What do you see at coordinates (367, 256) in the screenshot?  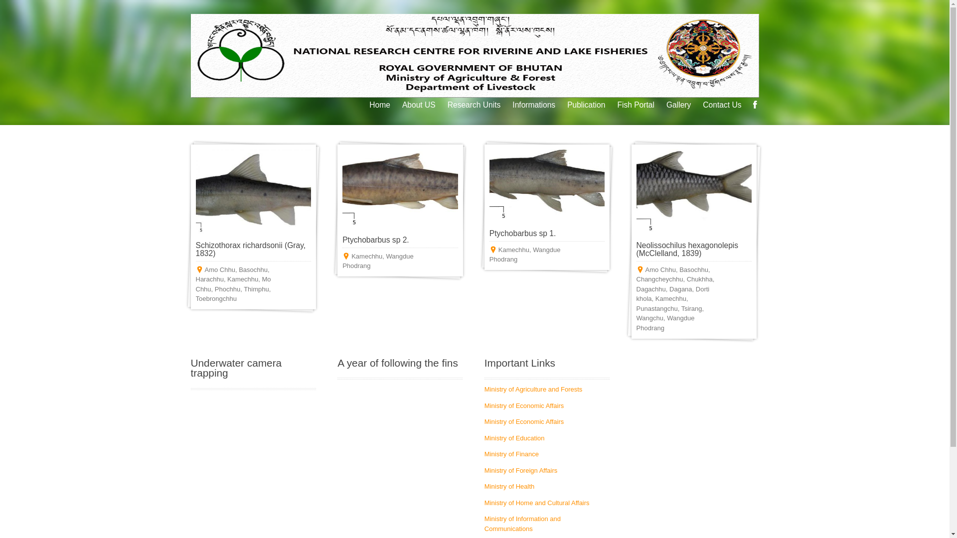 I see `Kamechhu` at bounding box center [367, 256].